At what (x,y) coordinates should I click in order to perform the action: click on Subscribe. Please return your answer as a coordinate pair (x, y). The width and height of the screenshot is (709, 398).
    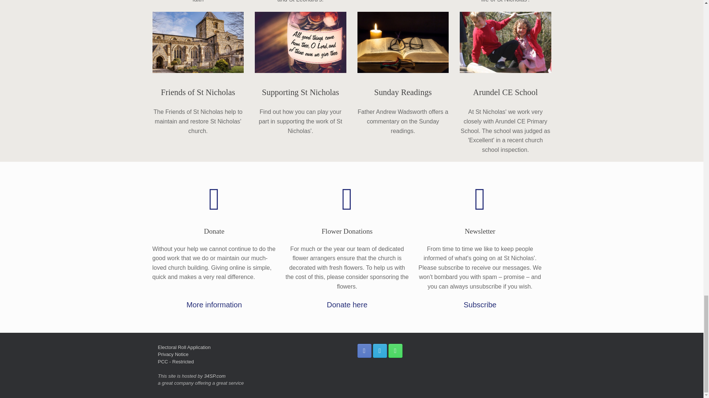
    Looking at the image, I should click on (480, 199).